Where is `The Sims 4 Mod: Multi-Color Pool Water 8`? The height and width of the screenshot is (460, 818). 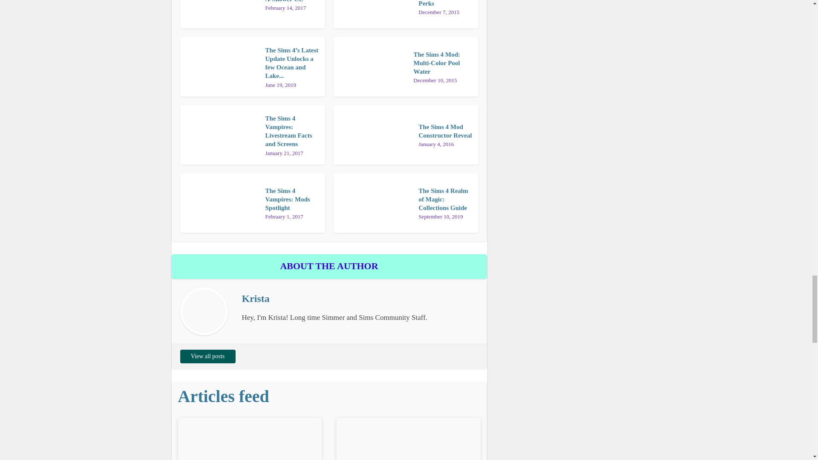
The Sims 4 Mod: Multi-Color Pool Water 8 is located at coordinates (370, 66).